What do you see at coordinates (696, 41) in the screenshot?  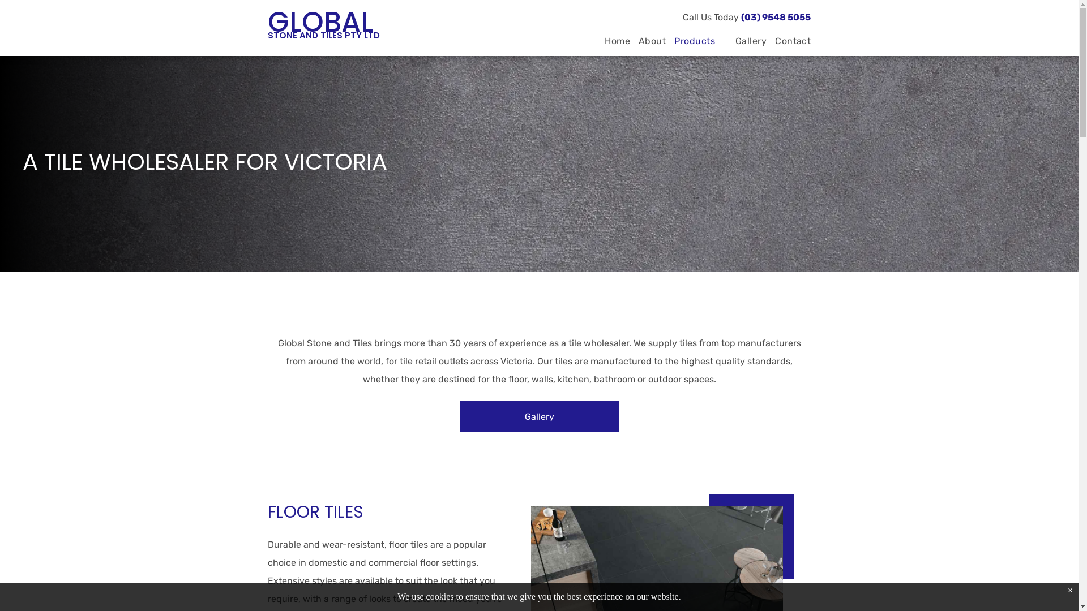 I see `Products` at bounding box center [696, 41].